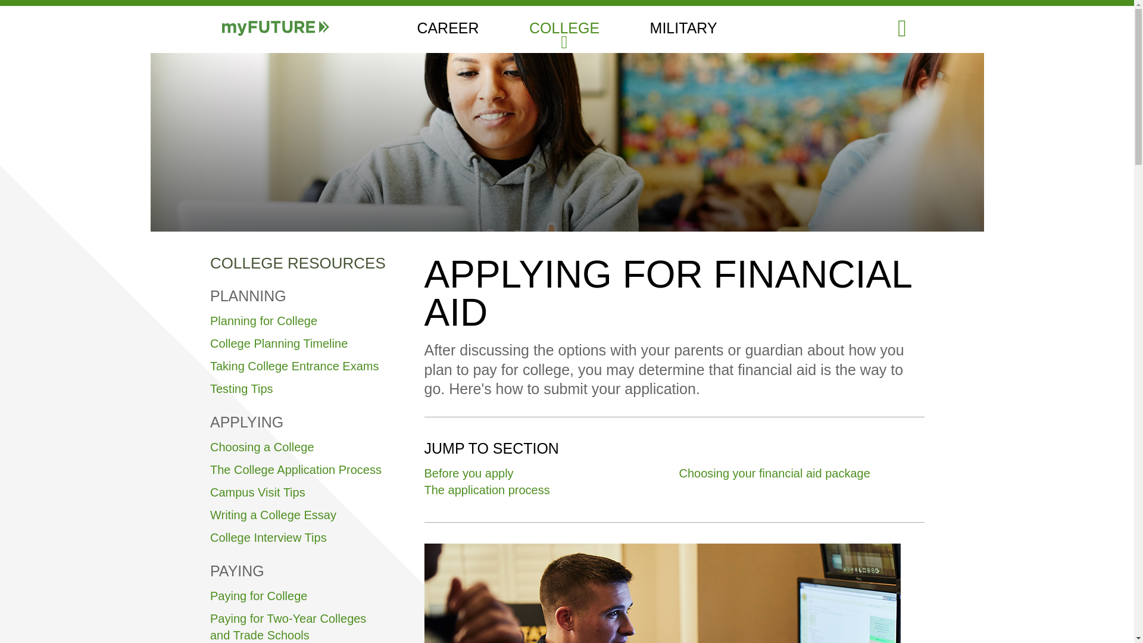  Describe the element at coordinates (564, 29) in the screenshot. I see `COLLEGE` at that location.